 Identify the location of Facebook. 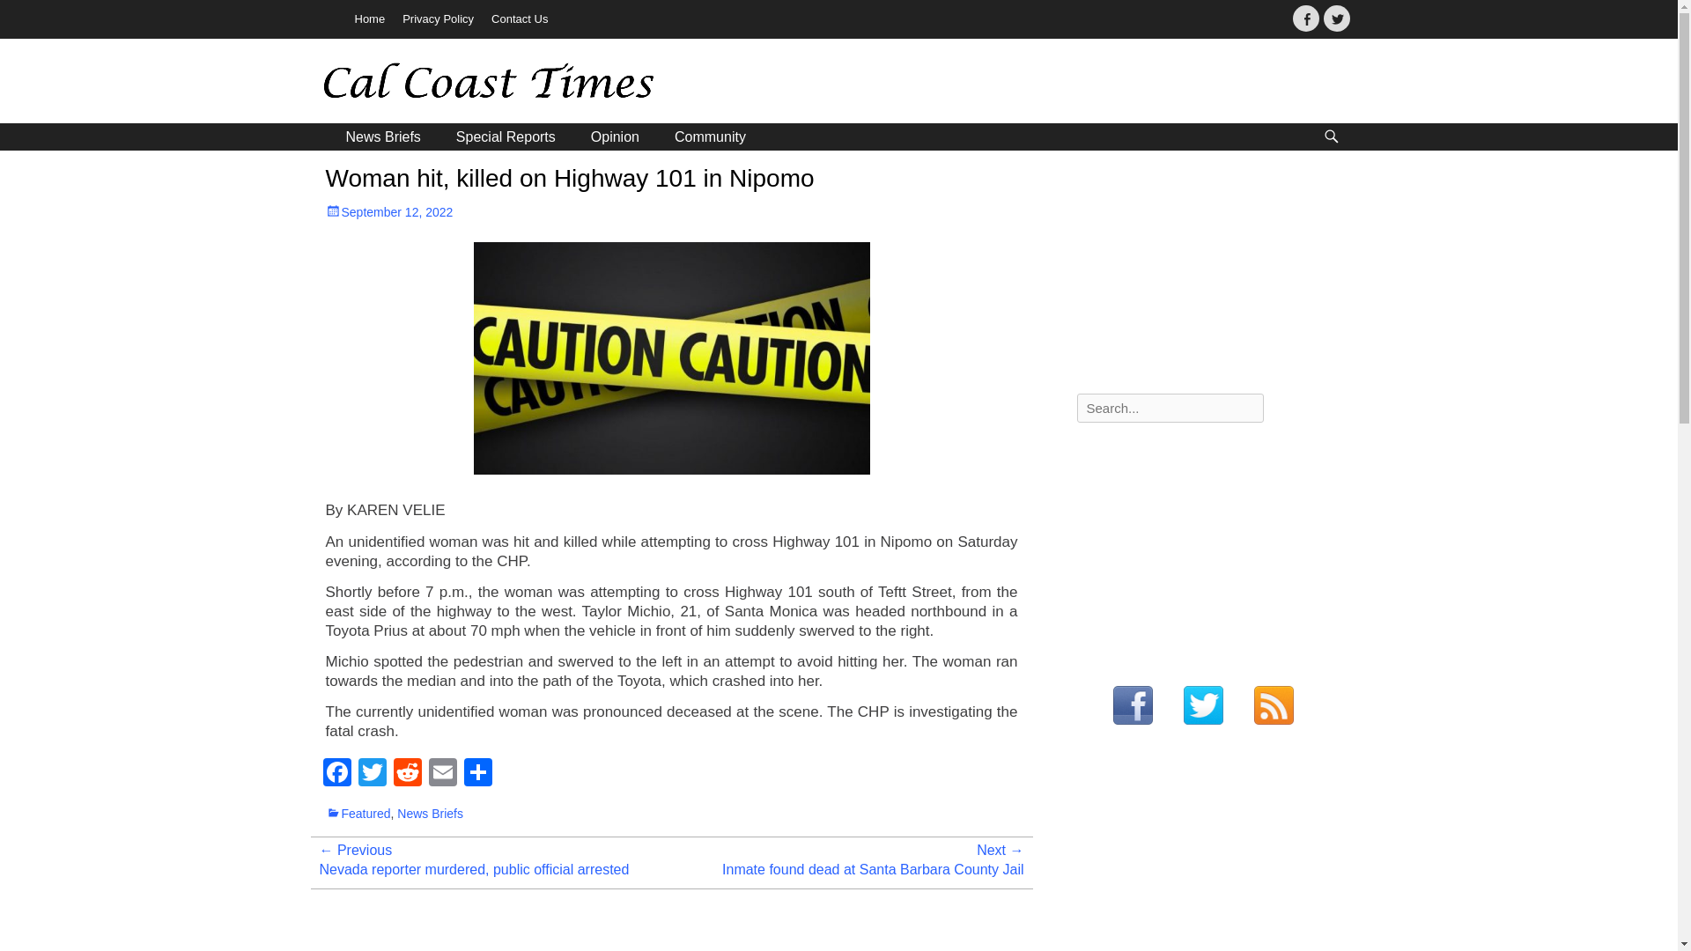
(1305, 18).